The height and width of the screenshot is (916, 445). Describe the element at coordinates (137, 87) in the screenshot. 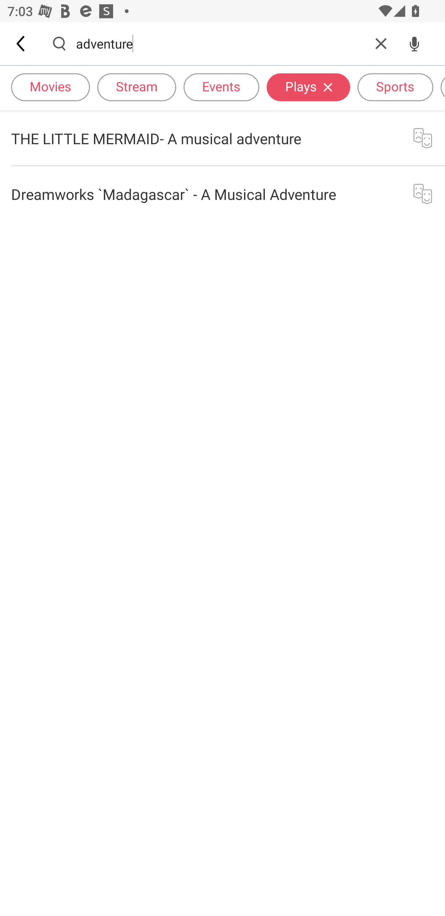

I see `Stream` at that location.